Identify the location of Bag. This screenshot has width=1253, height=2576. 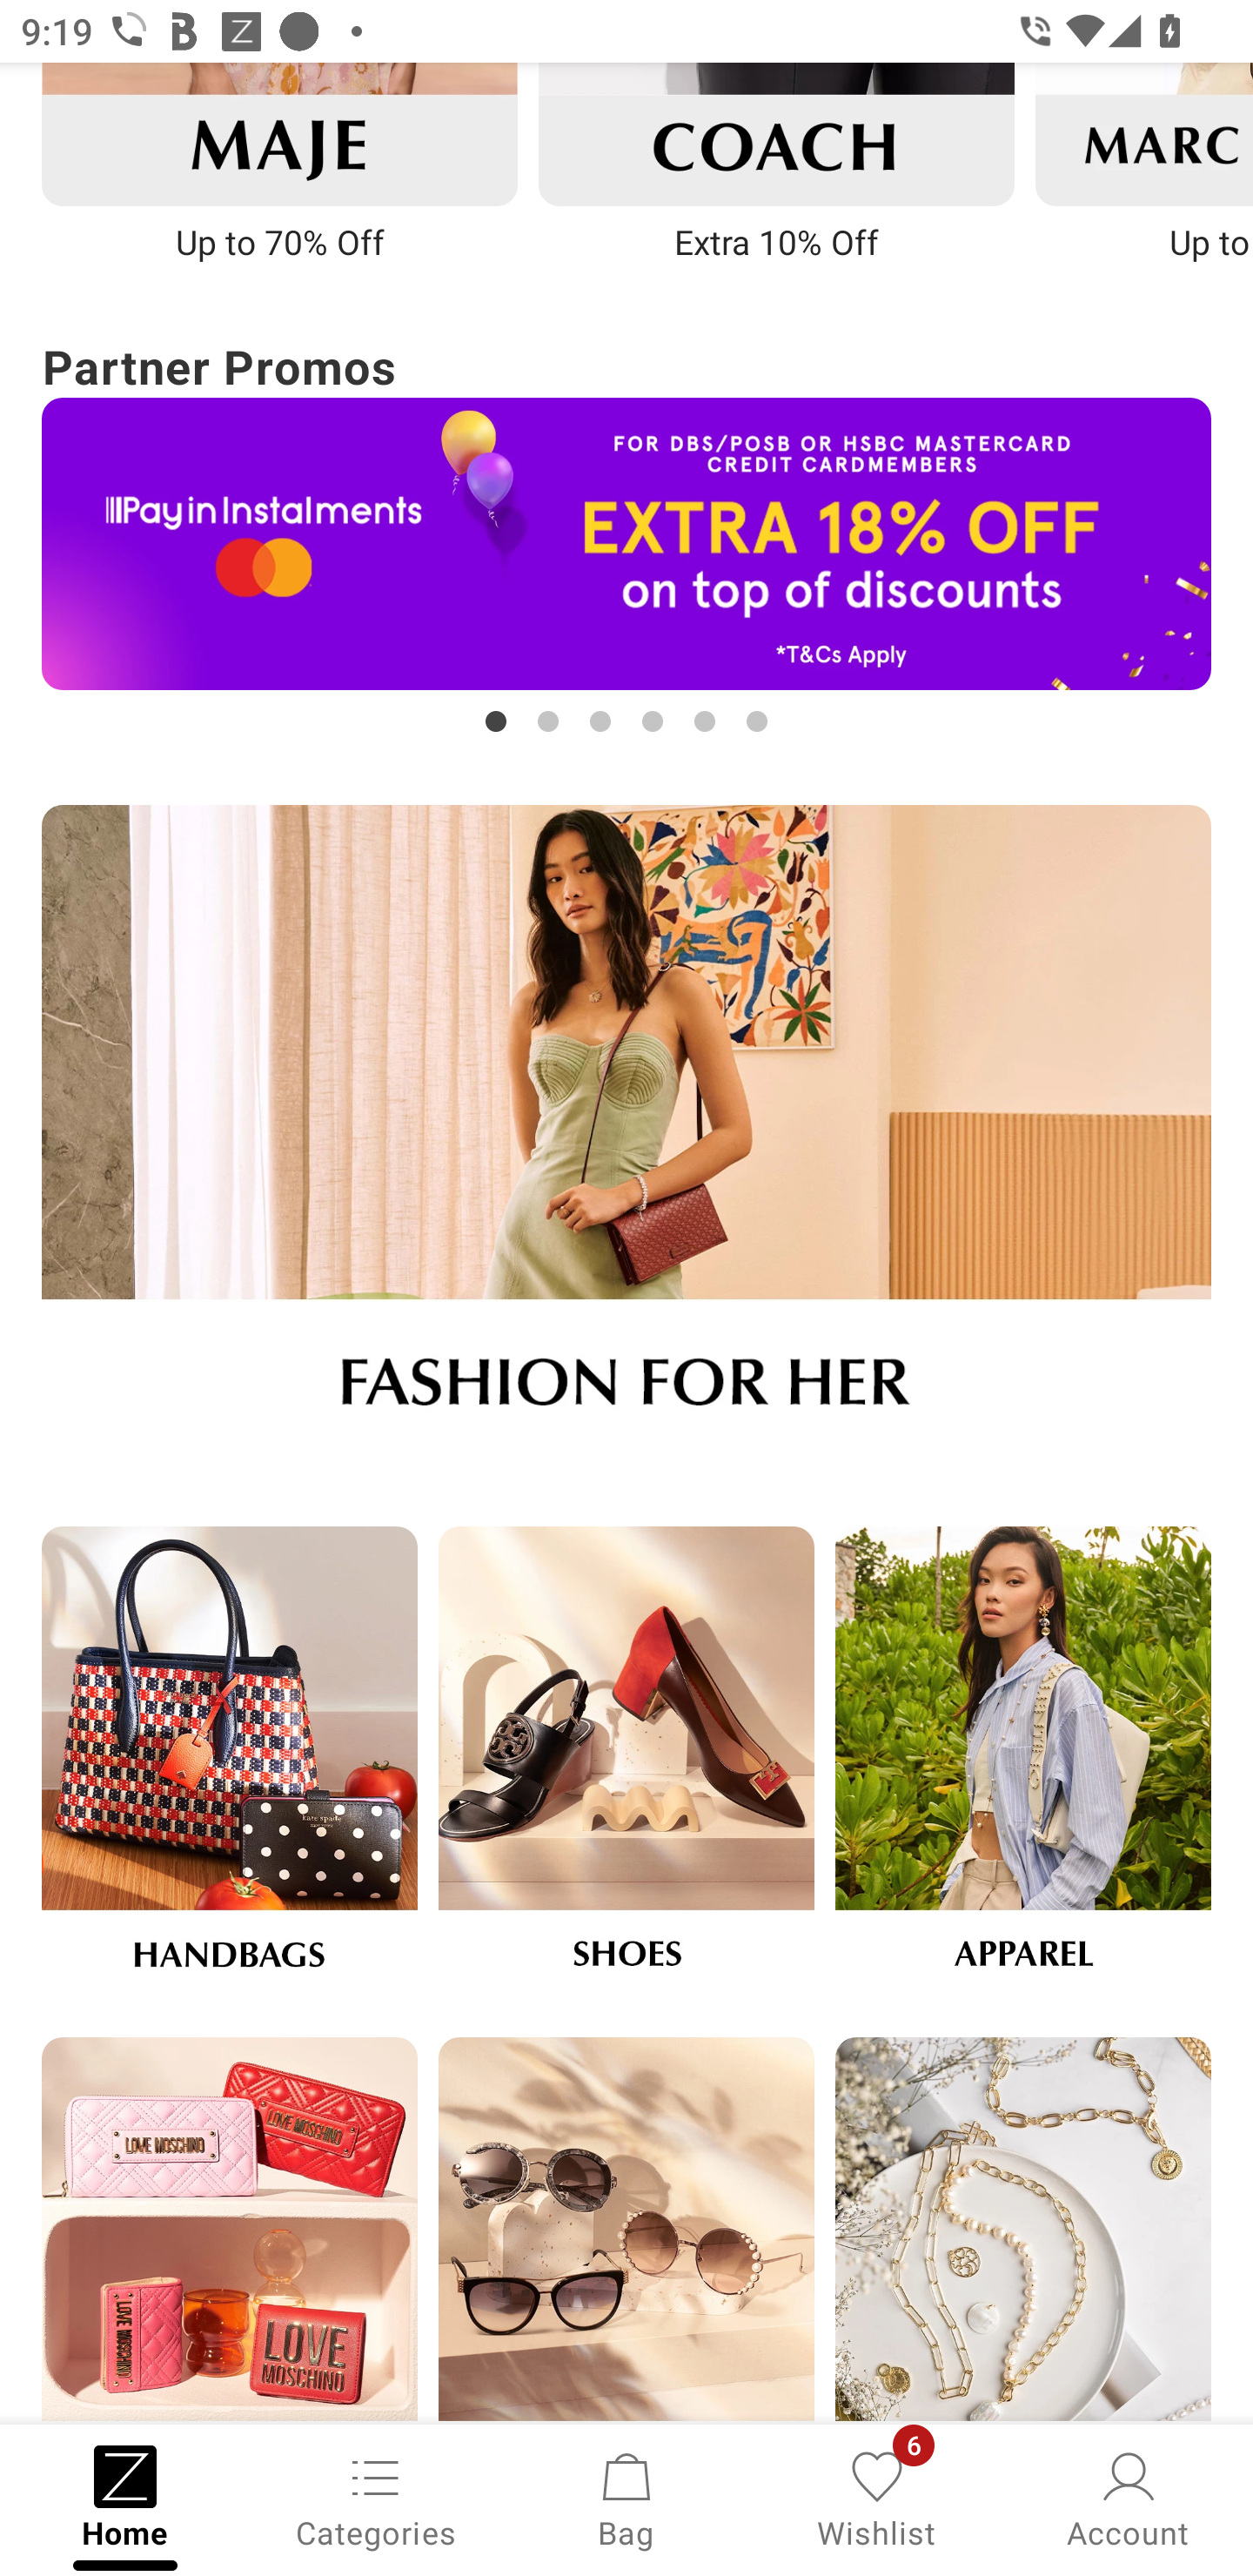
(626, 2498).